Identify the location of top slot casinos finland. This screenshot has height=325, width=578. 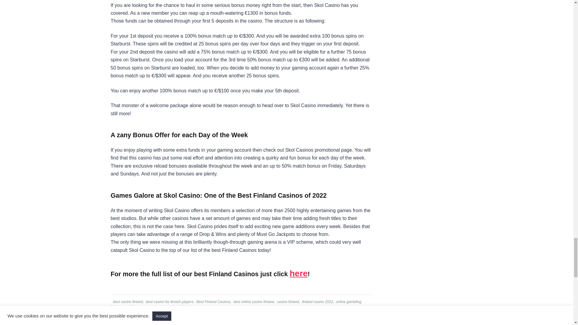
(173, 307).